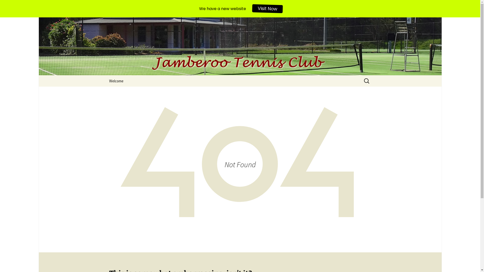 The width and height of the screenshot is (484, 272). What do you see at coordinates (240, 46) in the screenshot?
I see `Jamberoo Tennis Club
Jamberoo, Australia` at bounding box center [240, 46].